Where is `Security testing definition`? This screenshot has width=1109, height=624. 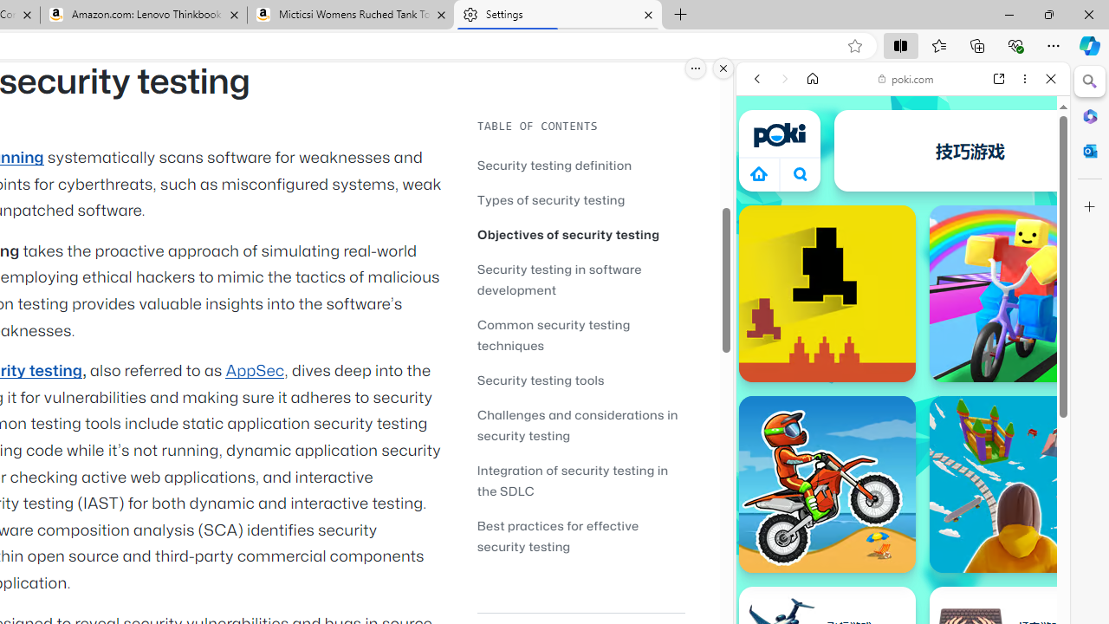
Security testing definition is located at coordinates (554, 165).